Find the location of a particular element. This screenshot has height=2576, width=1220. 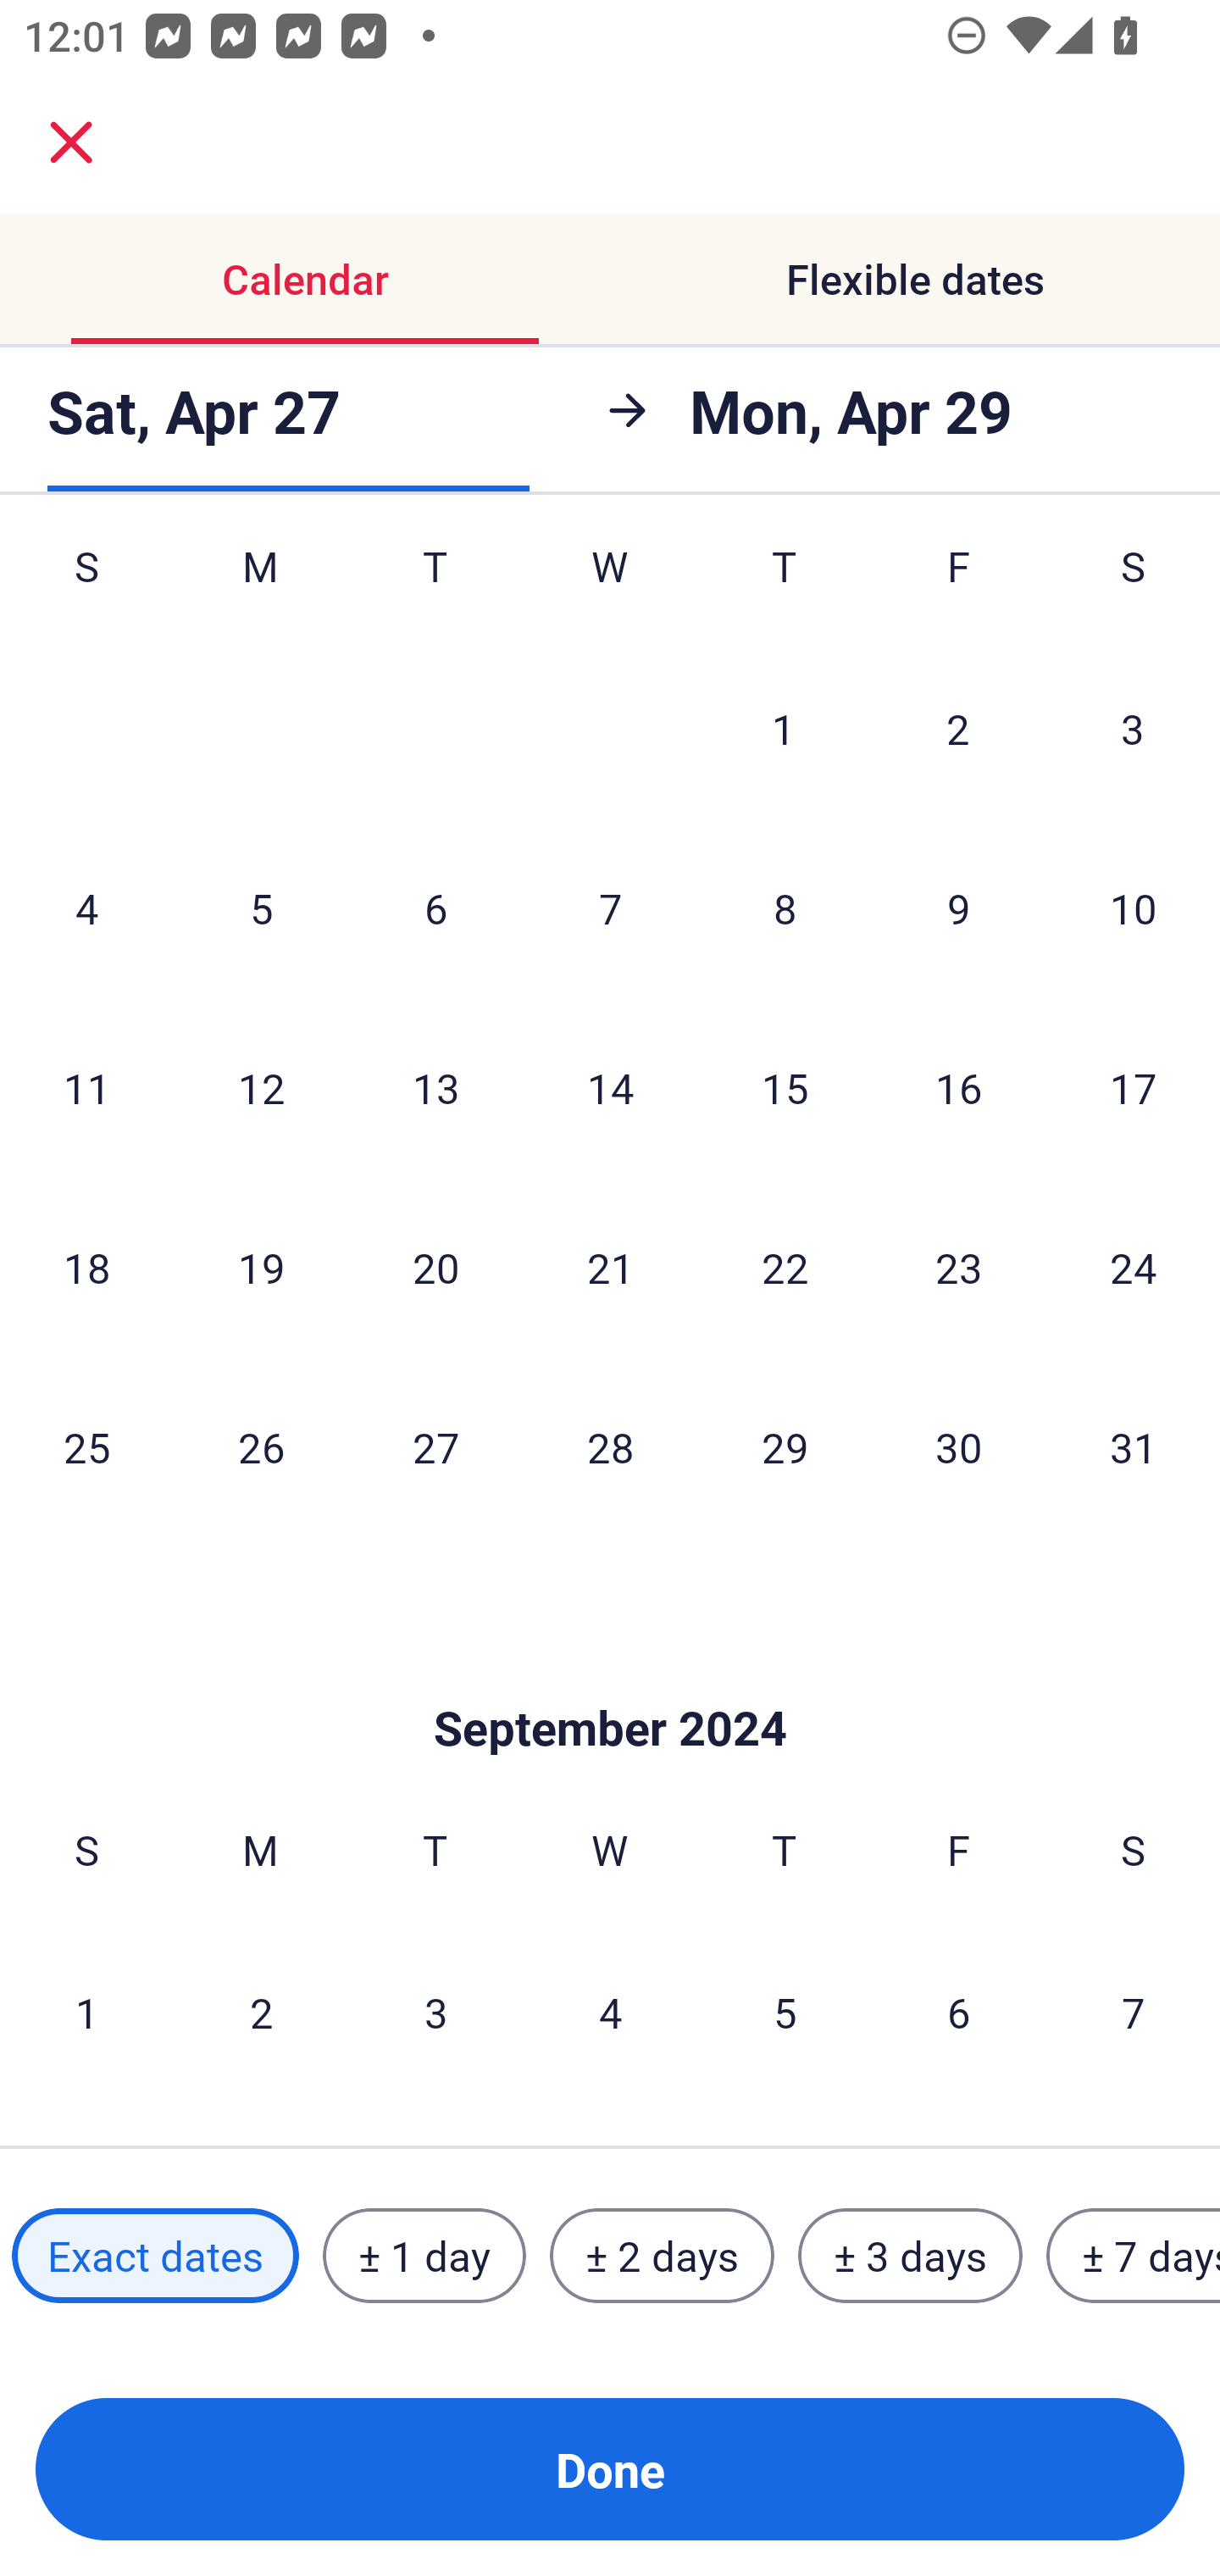

30 Friday, August 30, 2024 is located at coordinates (959, 1446).